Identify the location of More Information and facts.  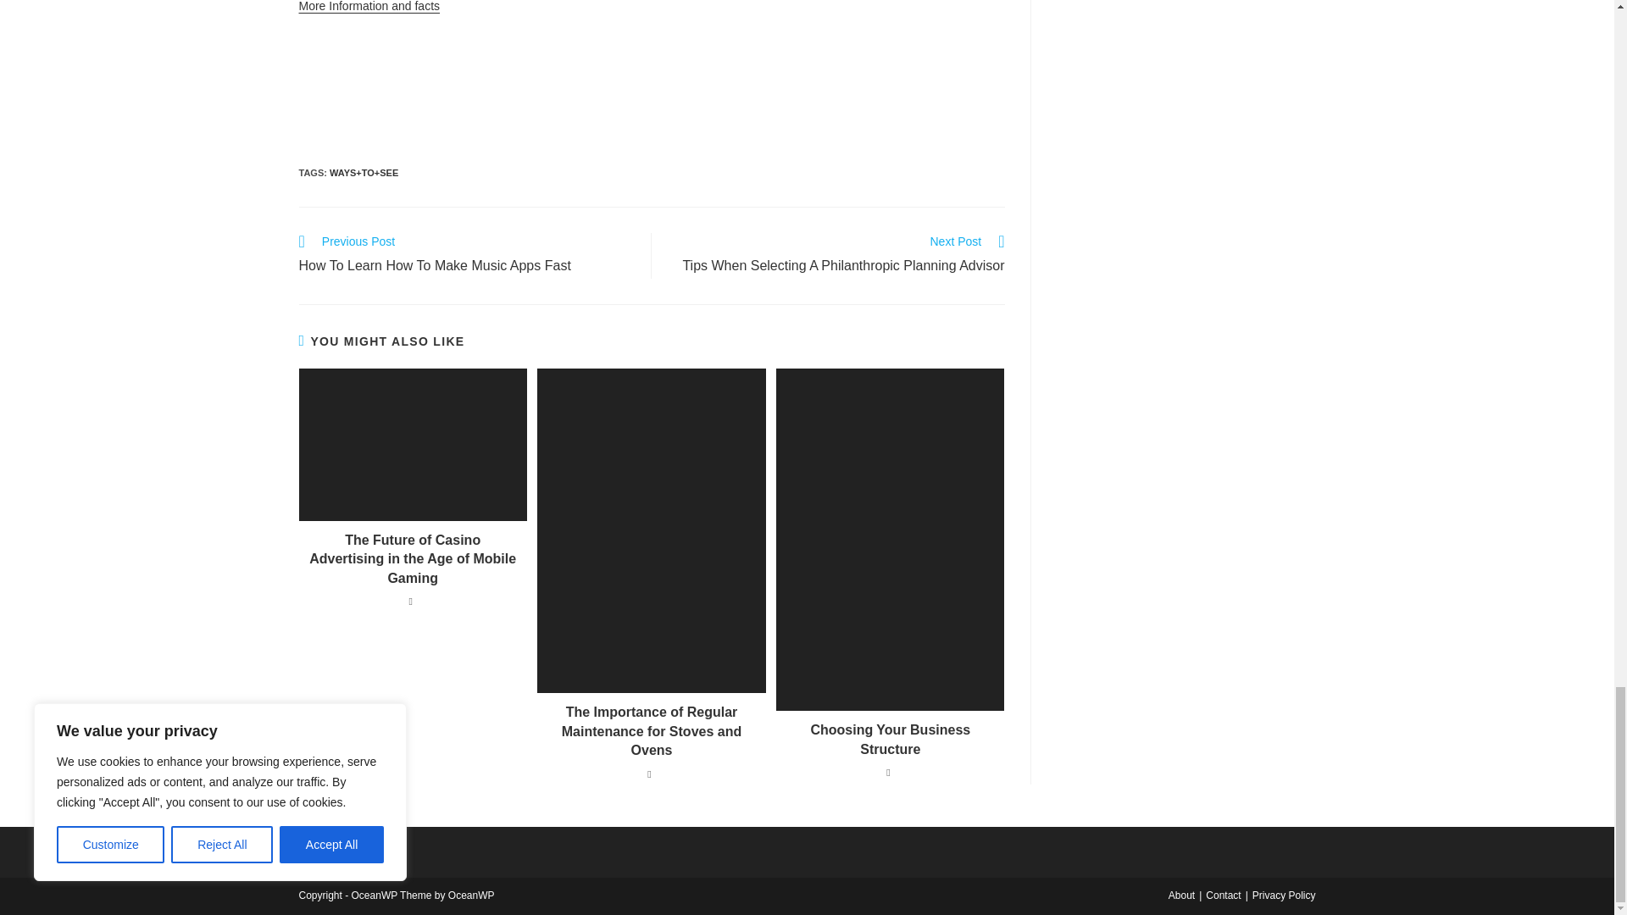
(466, 256).